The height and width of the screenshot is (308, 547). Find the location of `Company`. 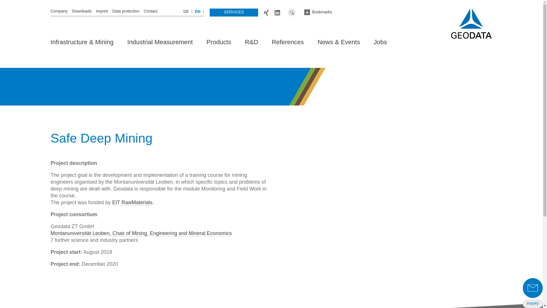

Company is located at coordinates (59, 11).